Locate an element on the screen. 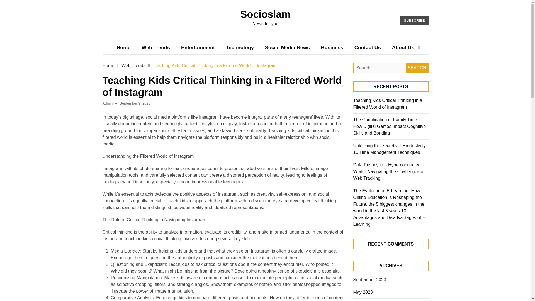 This screenshot has width=535, height=301. Contact Us is located at coordinates (367, 47).